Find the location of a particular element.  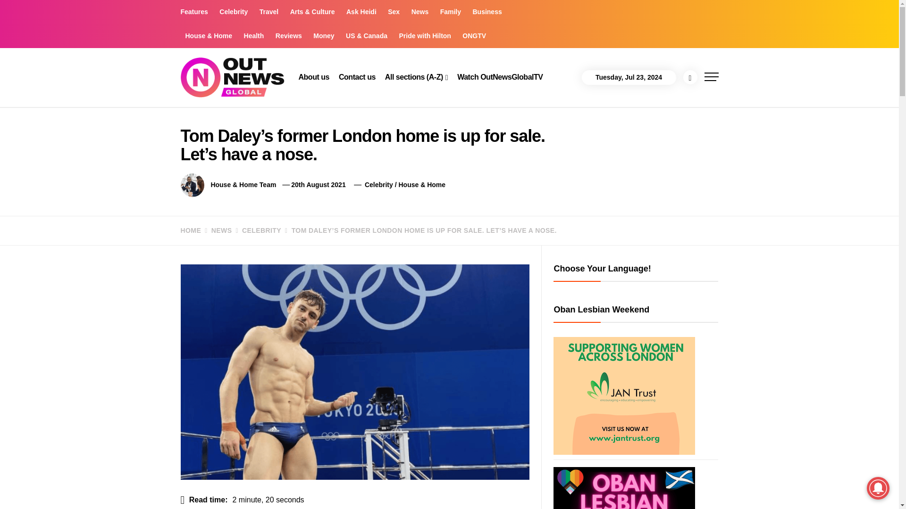

Contact us is located at coordinates (357, 77).